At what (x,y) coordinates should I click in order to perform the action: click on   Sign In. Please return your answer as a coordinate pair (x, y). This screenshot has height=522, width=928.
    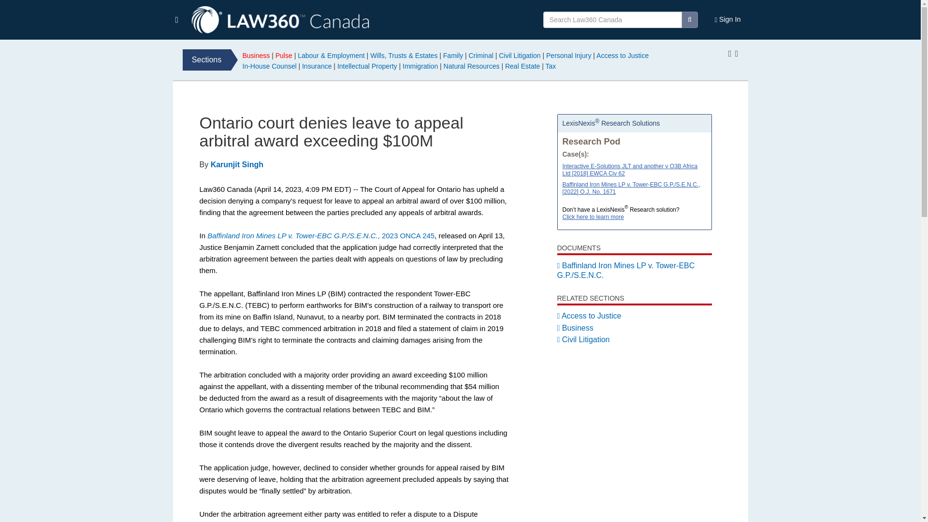
    Looking at the image, I should click on (728, 20).